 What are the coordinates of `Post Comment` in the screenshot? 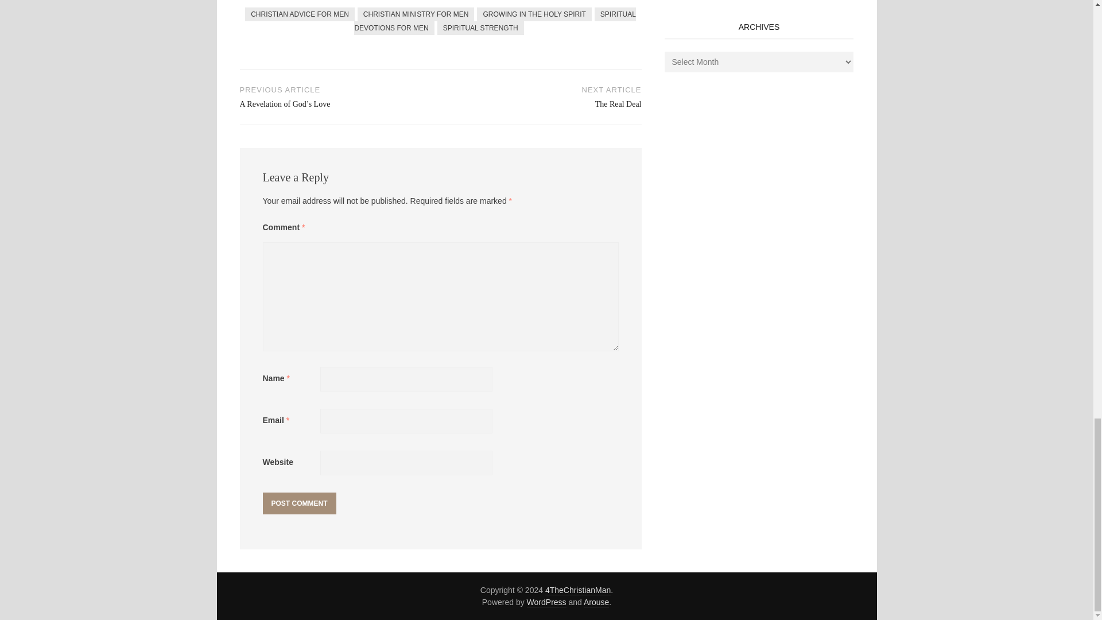 It's located at (300, 503).